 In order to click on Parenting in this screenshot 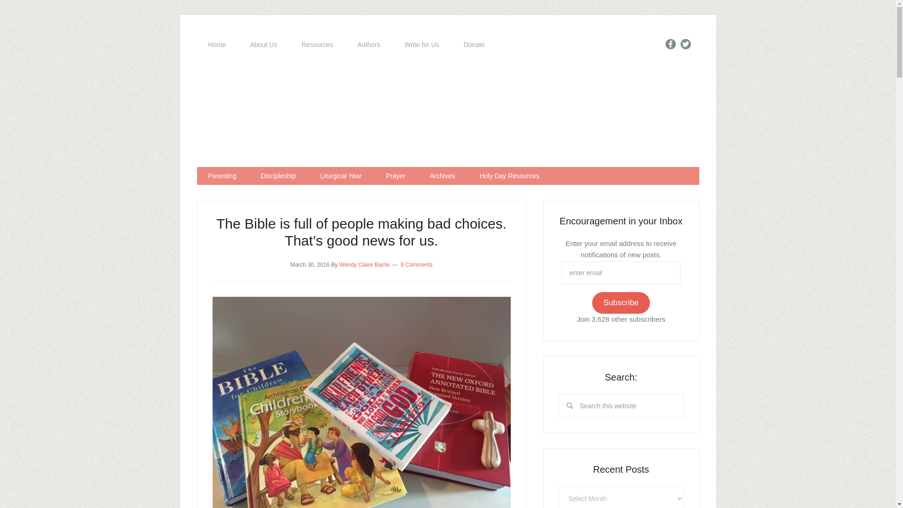, I will do `click(222, 176)`.